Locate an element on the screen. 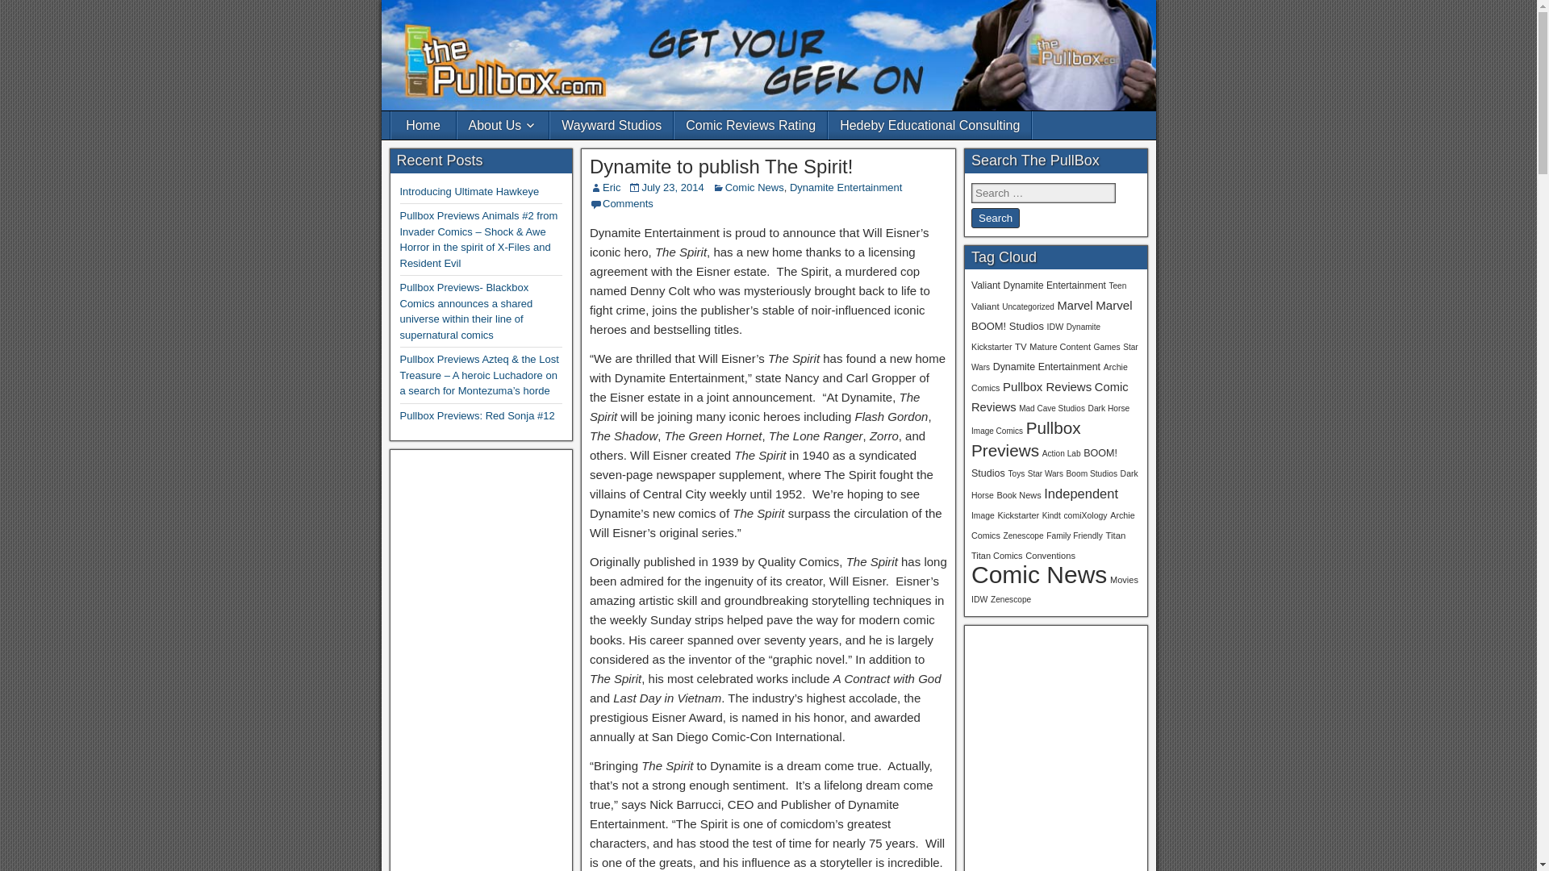 The width and height of the screenshot is (1549, 871). July 23, 2014 is located at coordinates (671, 187).